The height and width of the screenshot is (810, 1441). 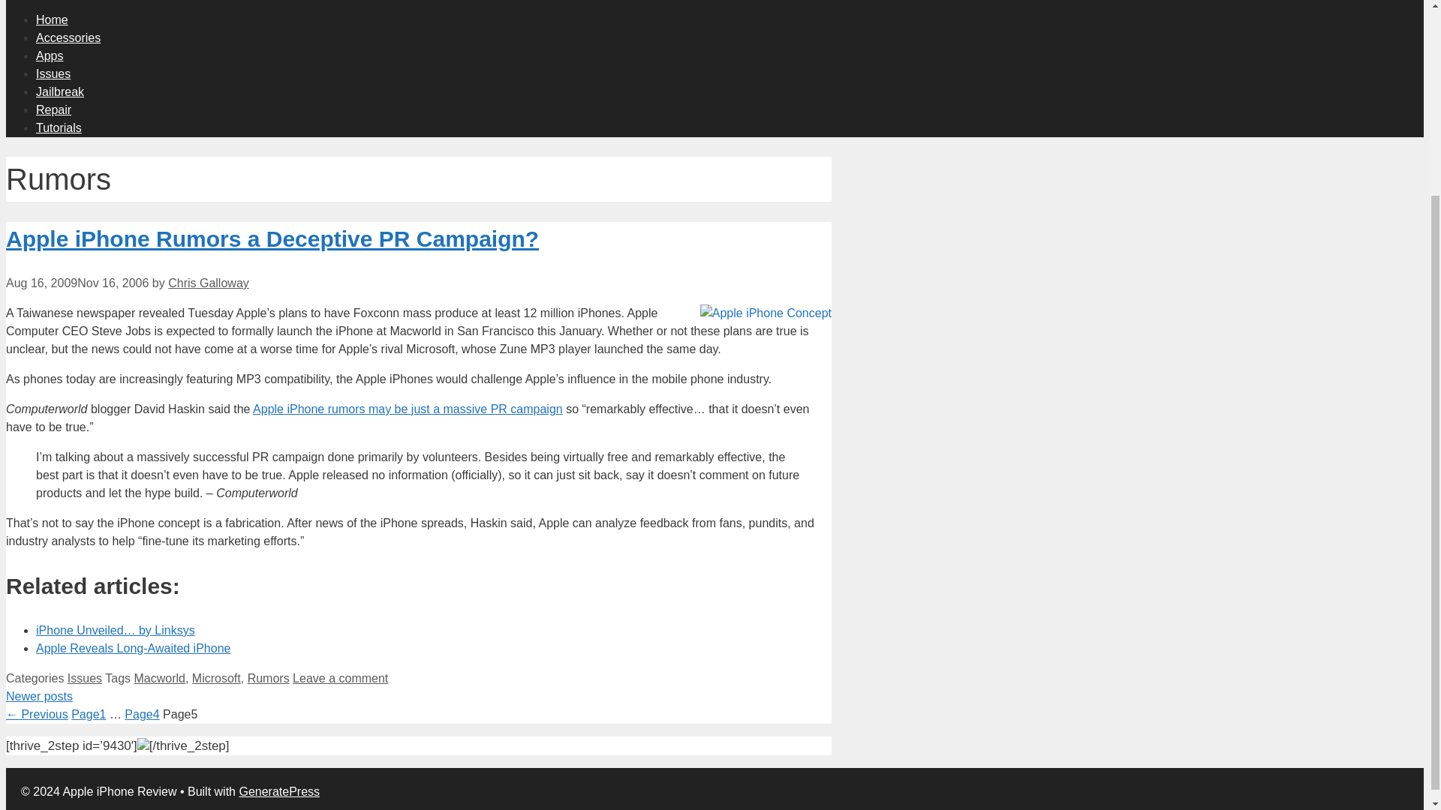 I want to click on Apps, so click(x=50, y=55).